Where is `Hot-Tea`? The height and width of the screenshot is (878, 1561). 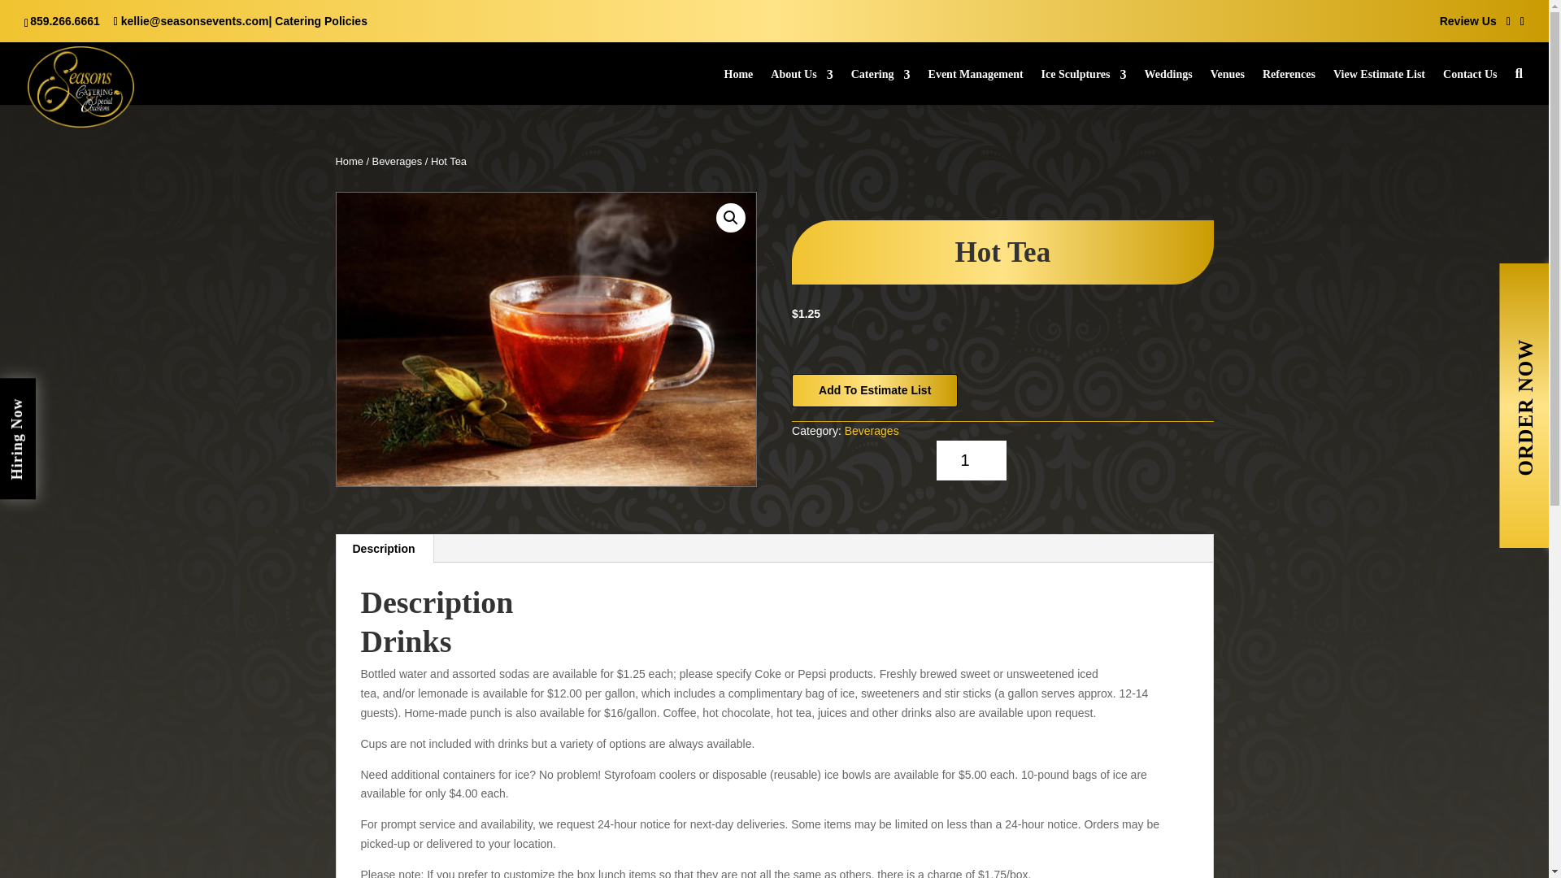 Hot-Tea is located at coordinates (546, 339).